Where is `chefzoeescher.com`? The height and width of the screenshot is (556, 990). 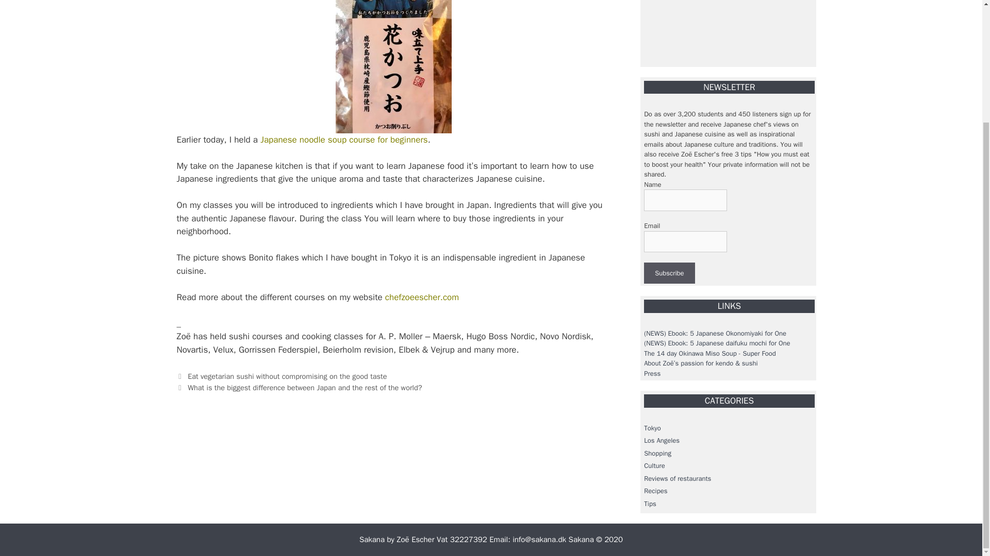
chefzoeescher.com is located at coordinates (422, 297).